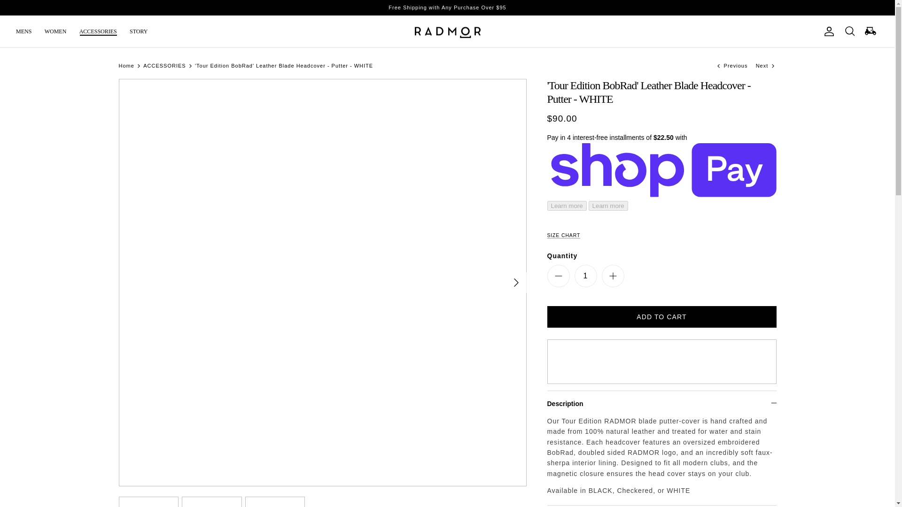  I want to click on Minus, so click(558, 276).